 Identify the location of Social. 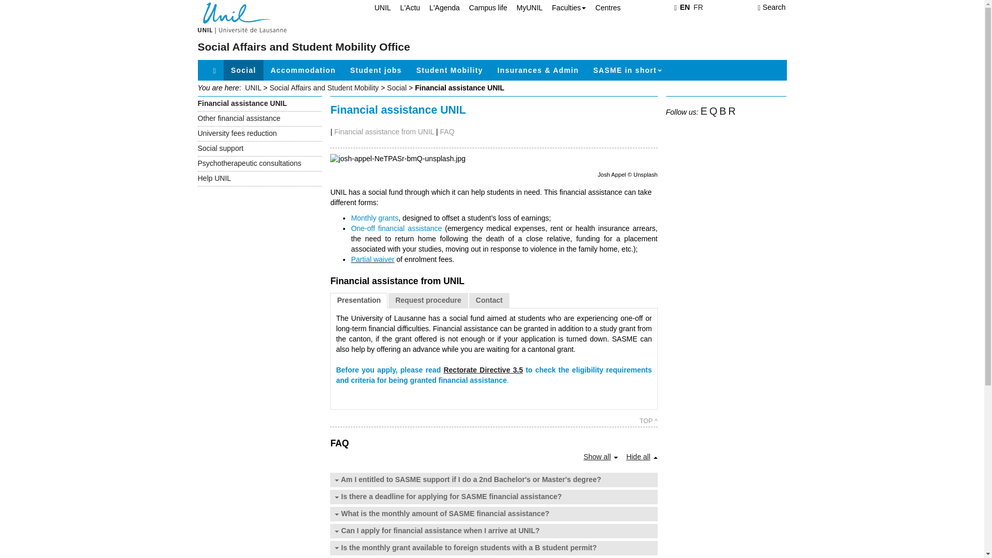
(244, 70).